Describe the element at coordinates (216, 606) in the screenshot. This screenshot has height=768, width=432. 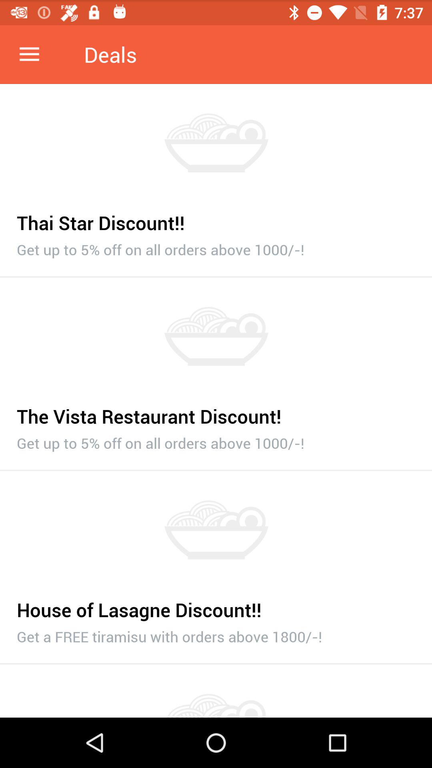
I see `click house of lasagne icon` at that location.